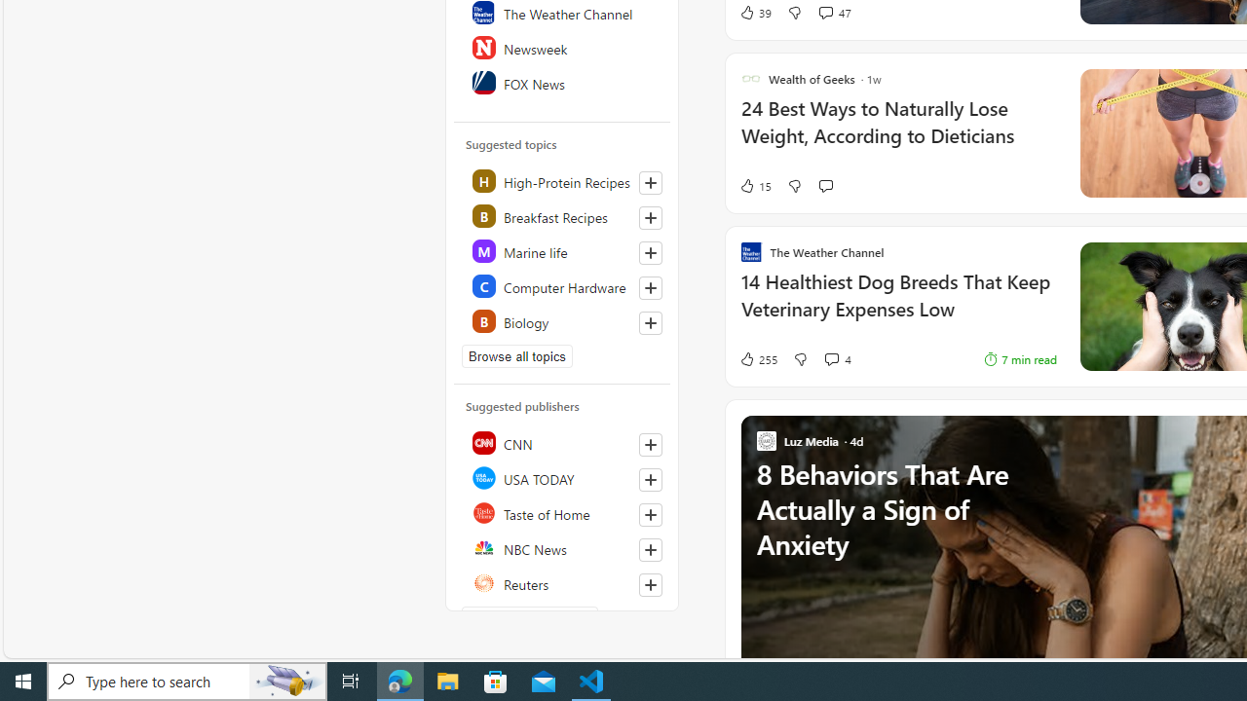 This screenshot has width=1247, height=701. Describe the element at coordinates (830, 358) in the screenshot. I see `View comments 4 Comment` at that location.